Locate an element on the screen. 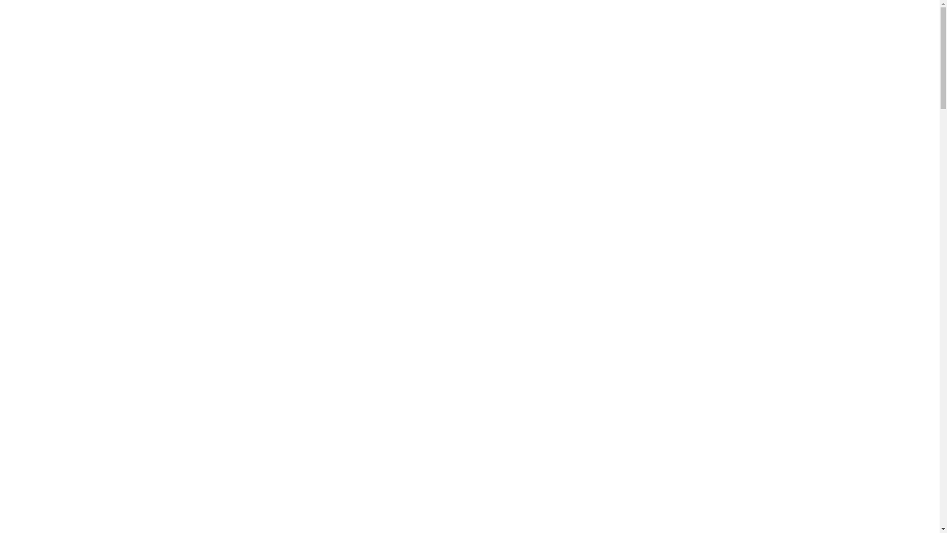 The image size is (947, 533). About is located at coordinates (542, 19).